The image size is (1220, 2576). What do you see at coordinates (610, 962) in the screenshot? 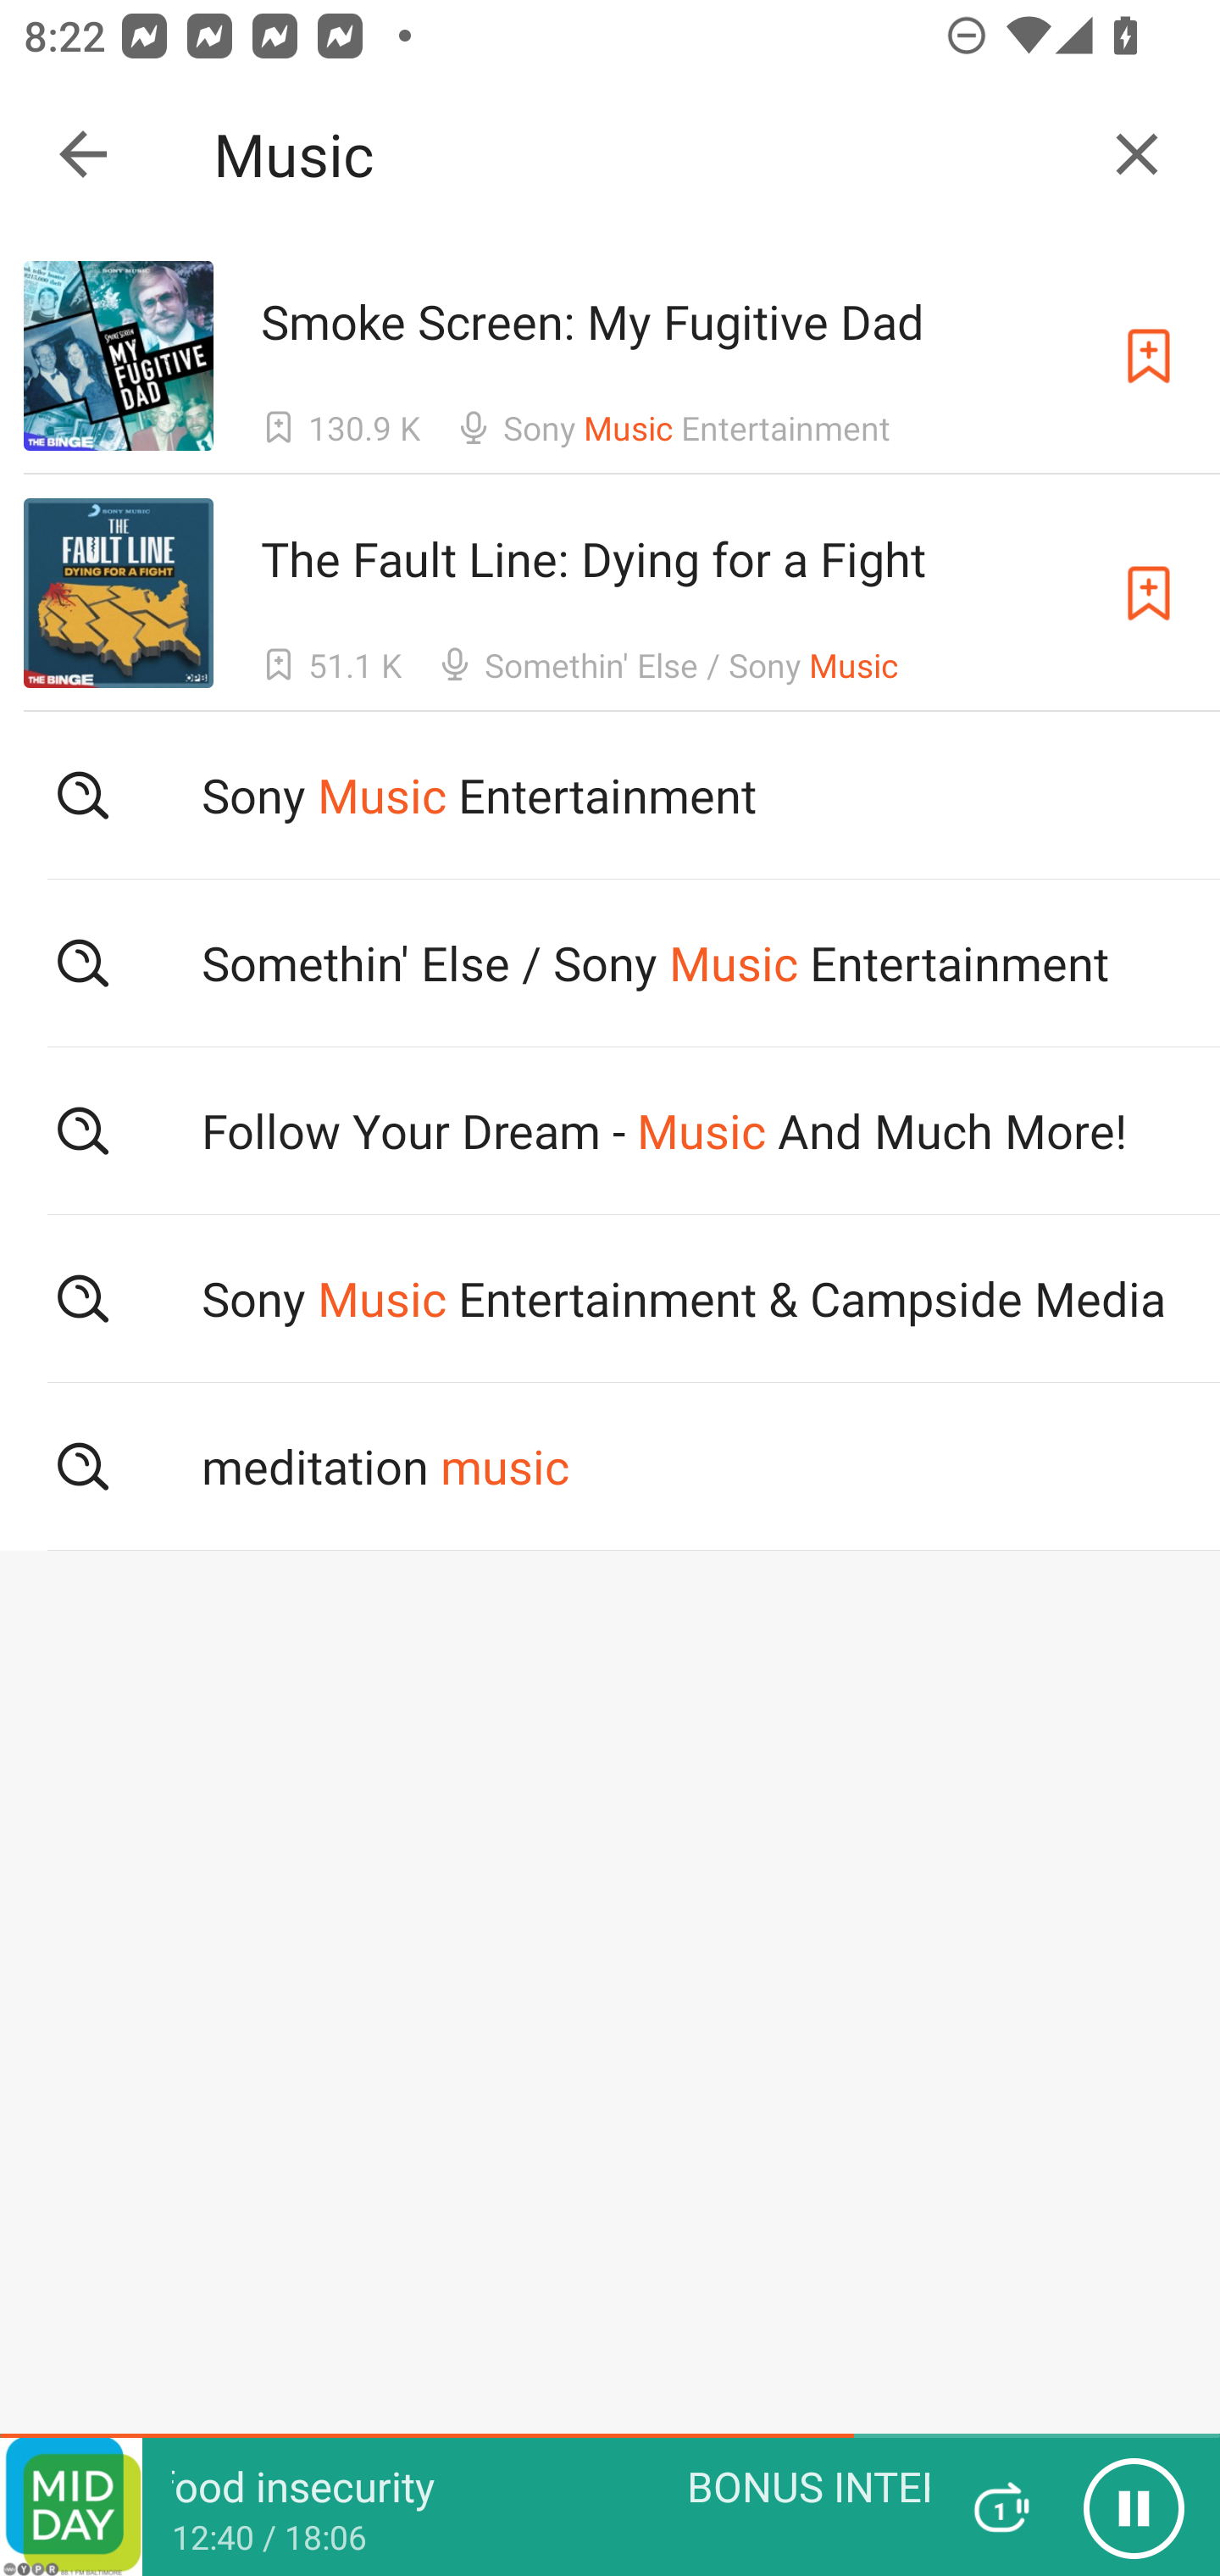
I see ` Somethin' Else / Sony Music Entertainment` at bounding box center [610, 962].